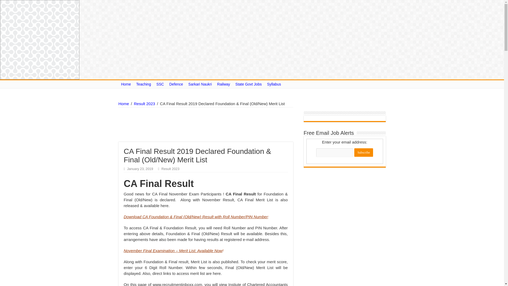 Image resolution: width=508 pixels, height=286 pixels. What do you see at coordinates (144, 104) in the screenshot?
I see `Result 2023` at bounding box center [144, 104].